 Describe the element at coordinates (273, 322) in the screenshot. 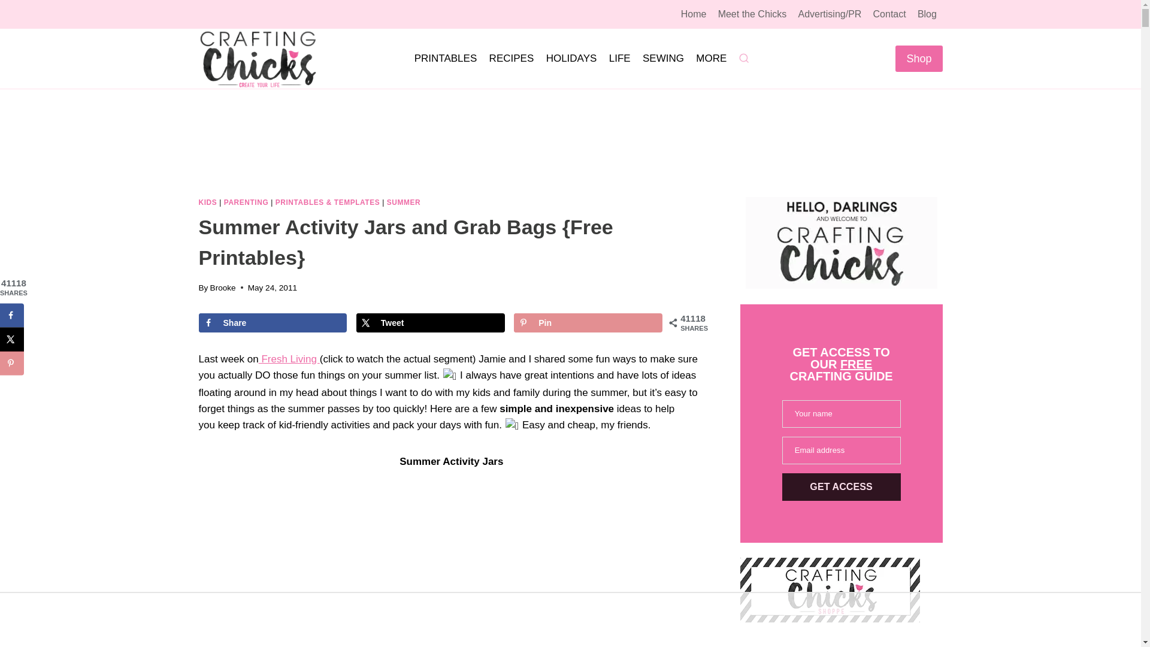

I see `Share` at that location.